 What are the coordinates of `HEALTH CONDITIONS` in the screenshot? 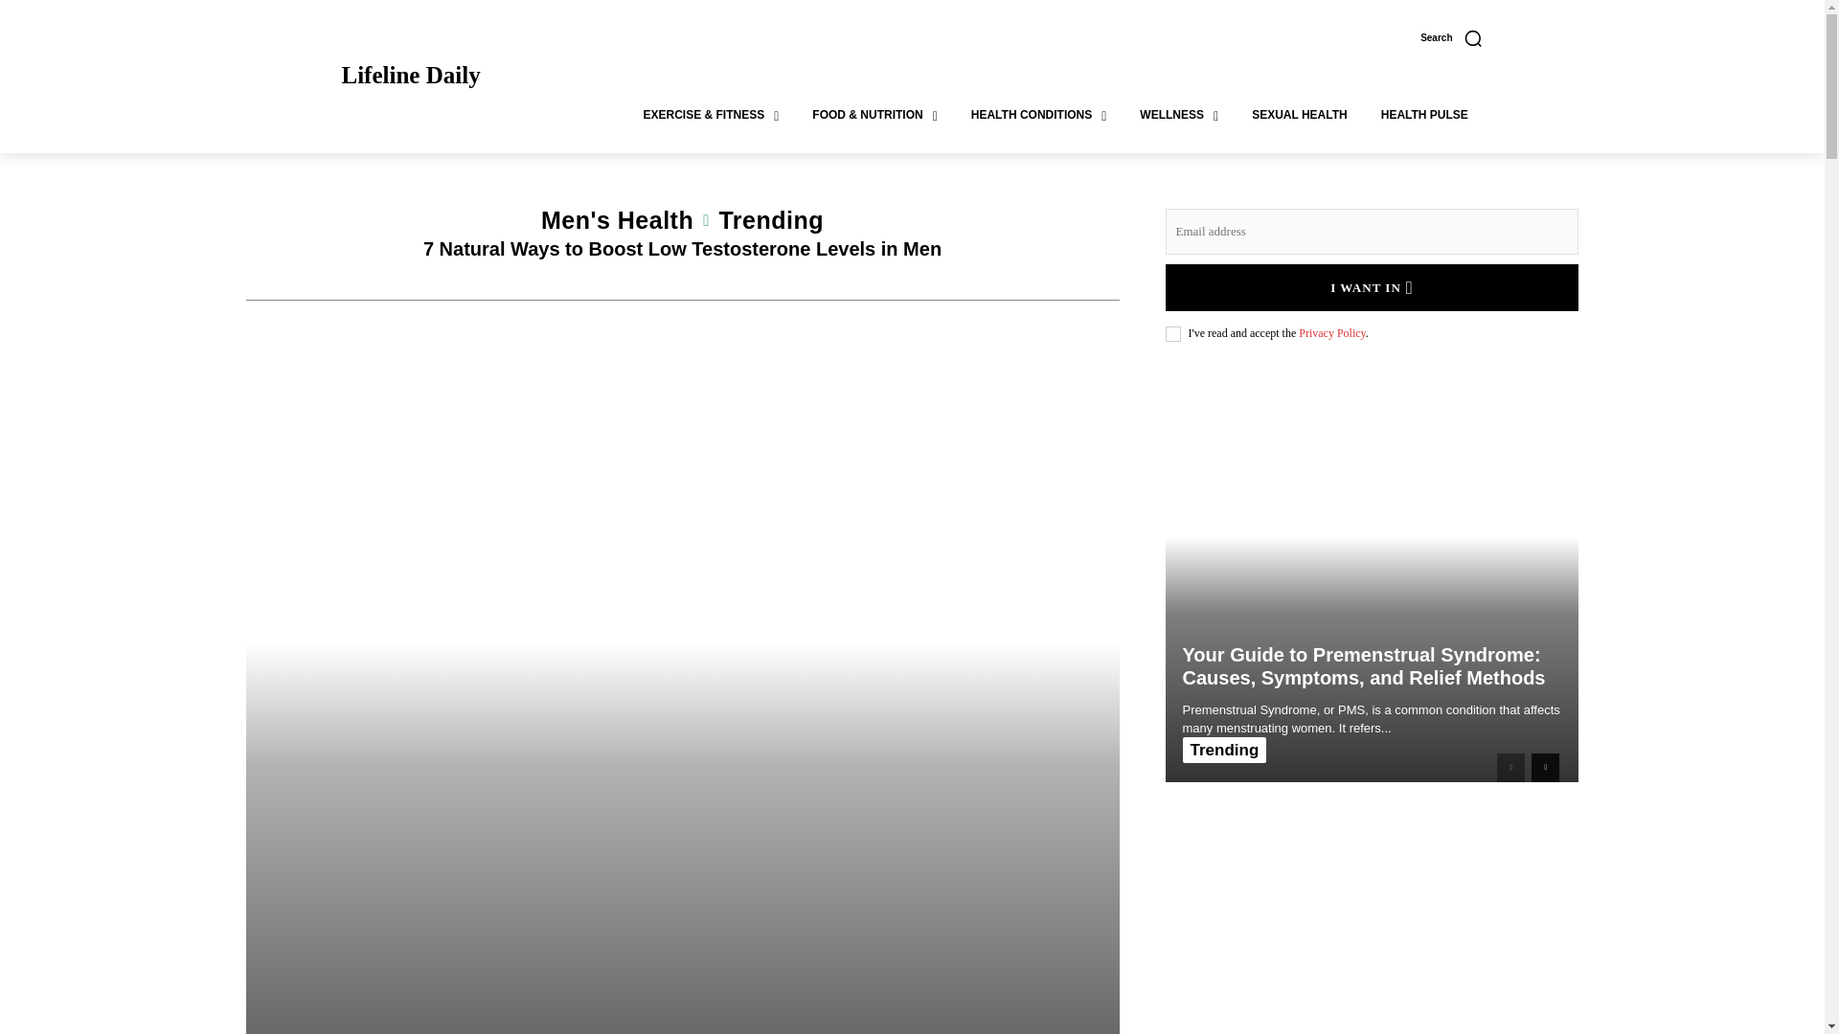 It's located at (1039, 114).